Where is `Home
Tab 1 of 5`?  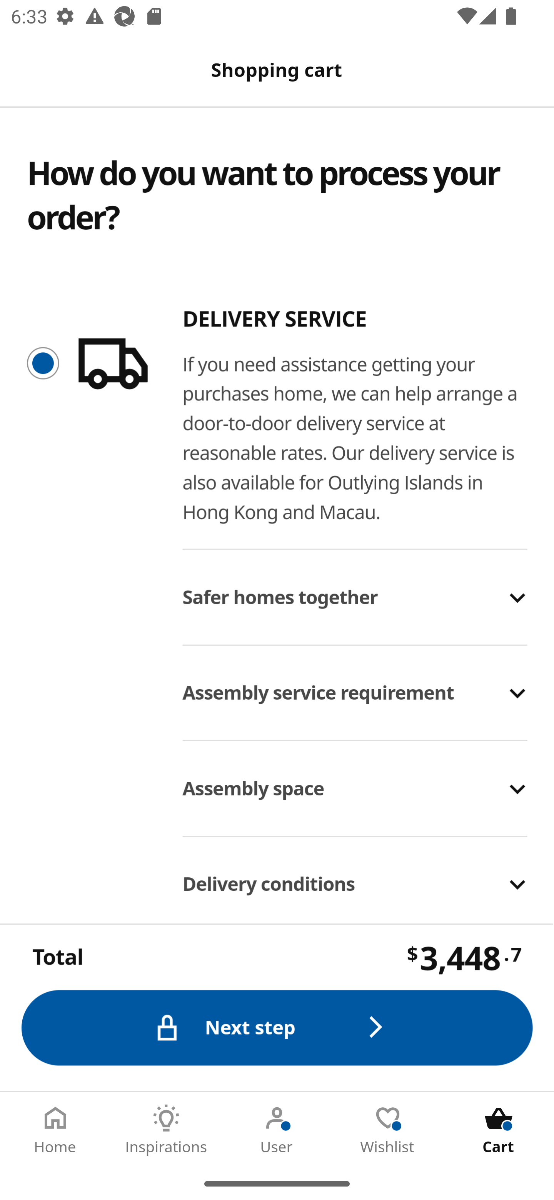
Home
Tab 1 of 5 is located at coordinates (55, 1130).